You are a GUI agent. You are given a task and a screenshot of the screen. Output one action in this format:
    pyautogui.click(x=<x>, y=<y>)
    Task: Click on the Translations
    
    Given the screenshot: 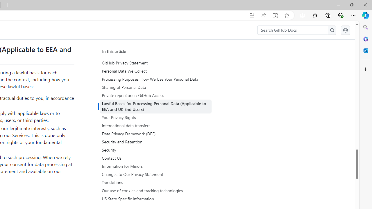 What is the action you would take?
    pyautogui.click(x=156, y=182)
    